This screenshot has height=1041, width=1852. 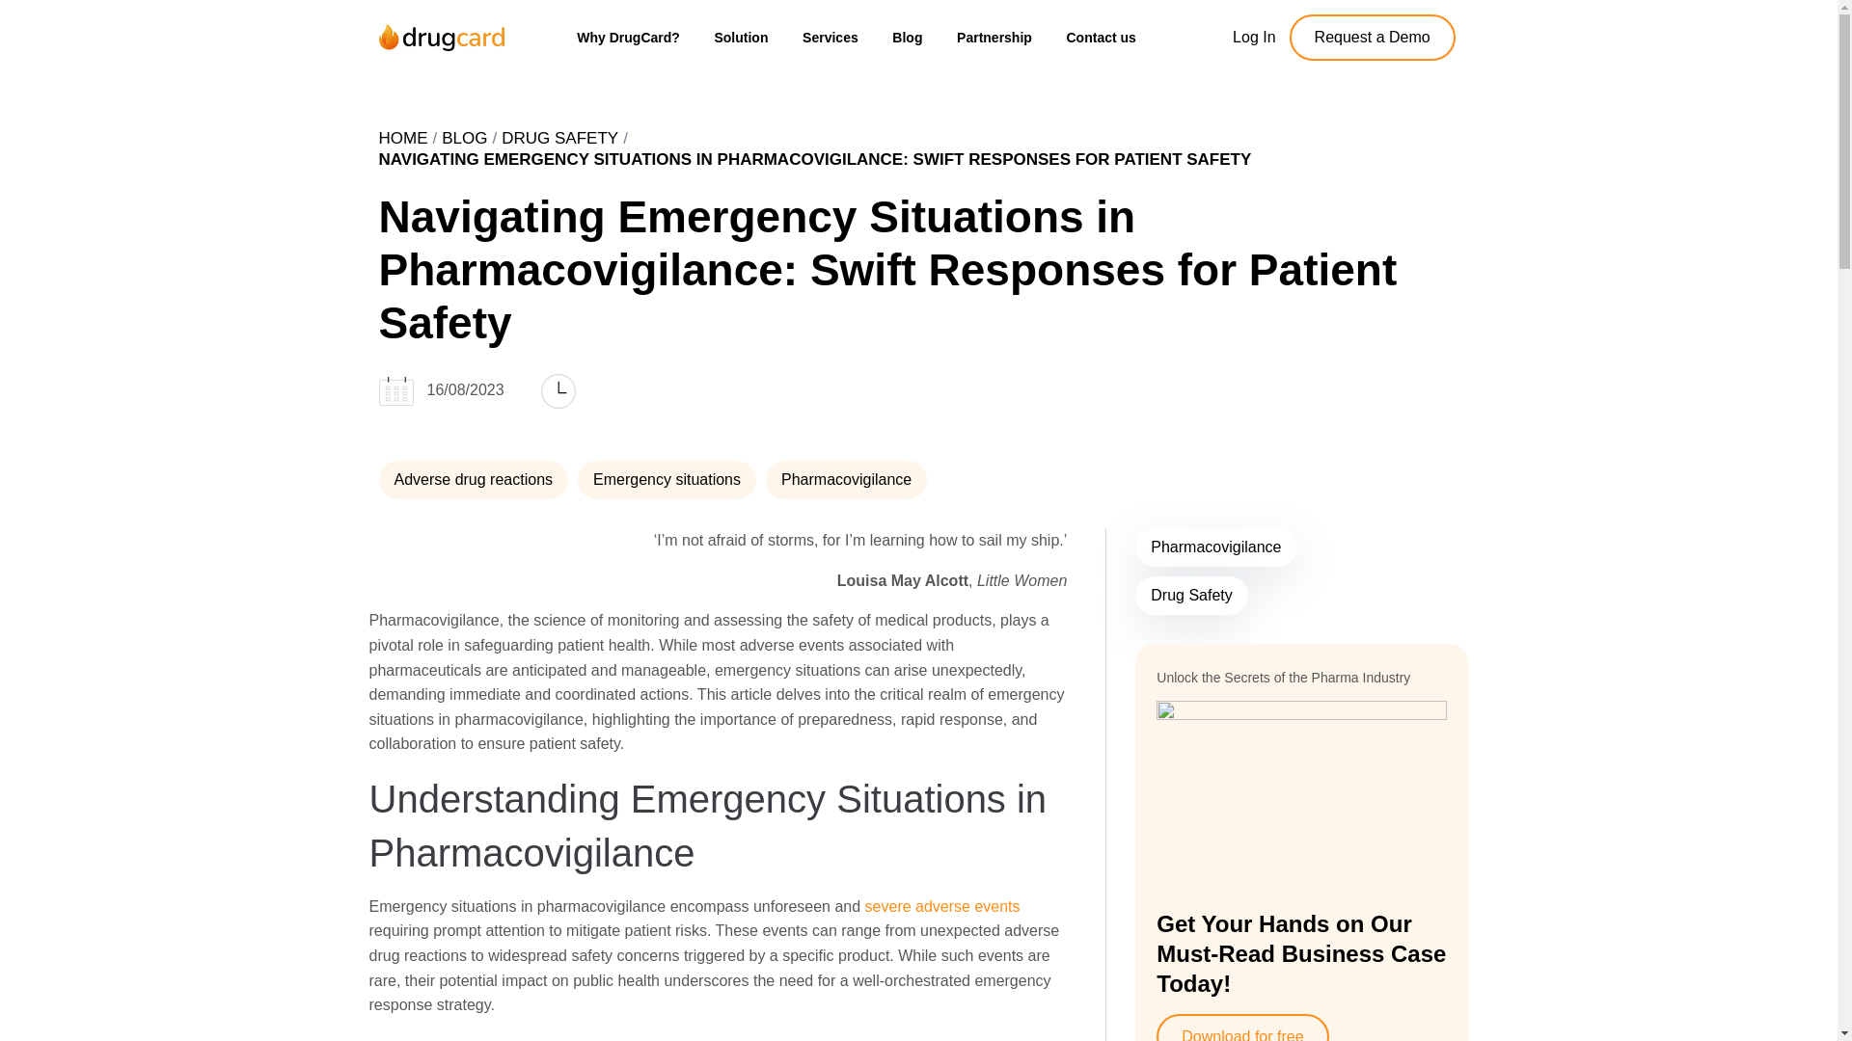 What do you see at coordinates (1190, 596) in the screenshot?
I see `Drug Safety` at bounding box center [1190, 596].